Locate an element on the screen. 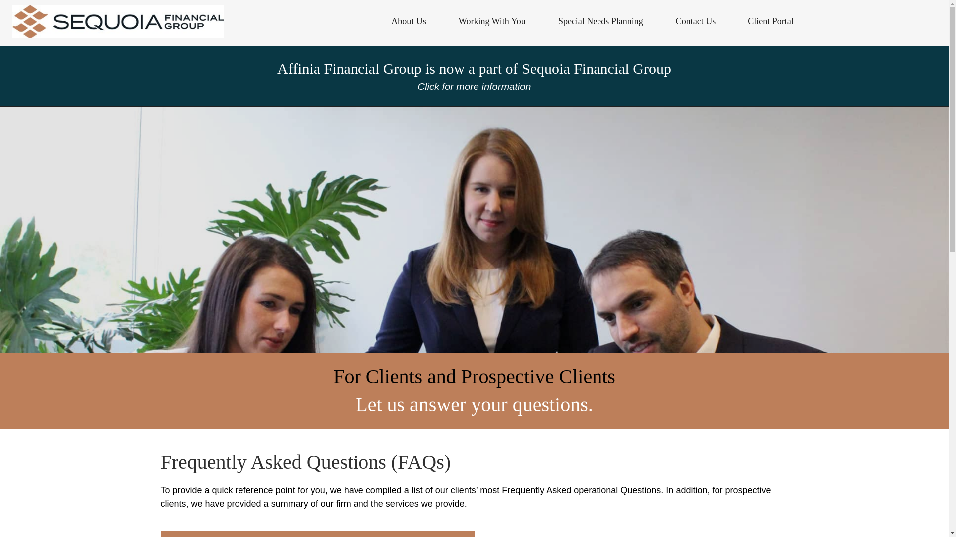 This screenshot has width=956, height=537. Client Portal is located at coordinates (769, 21).